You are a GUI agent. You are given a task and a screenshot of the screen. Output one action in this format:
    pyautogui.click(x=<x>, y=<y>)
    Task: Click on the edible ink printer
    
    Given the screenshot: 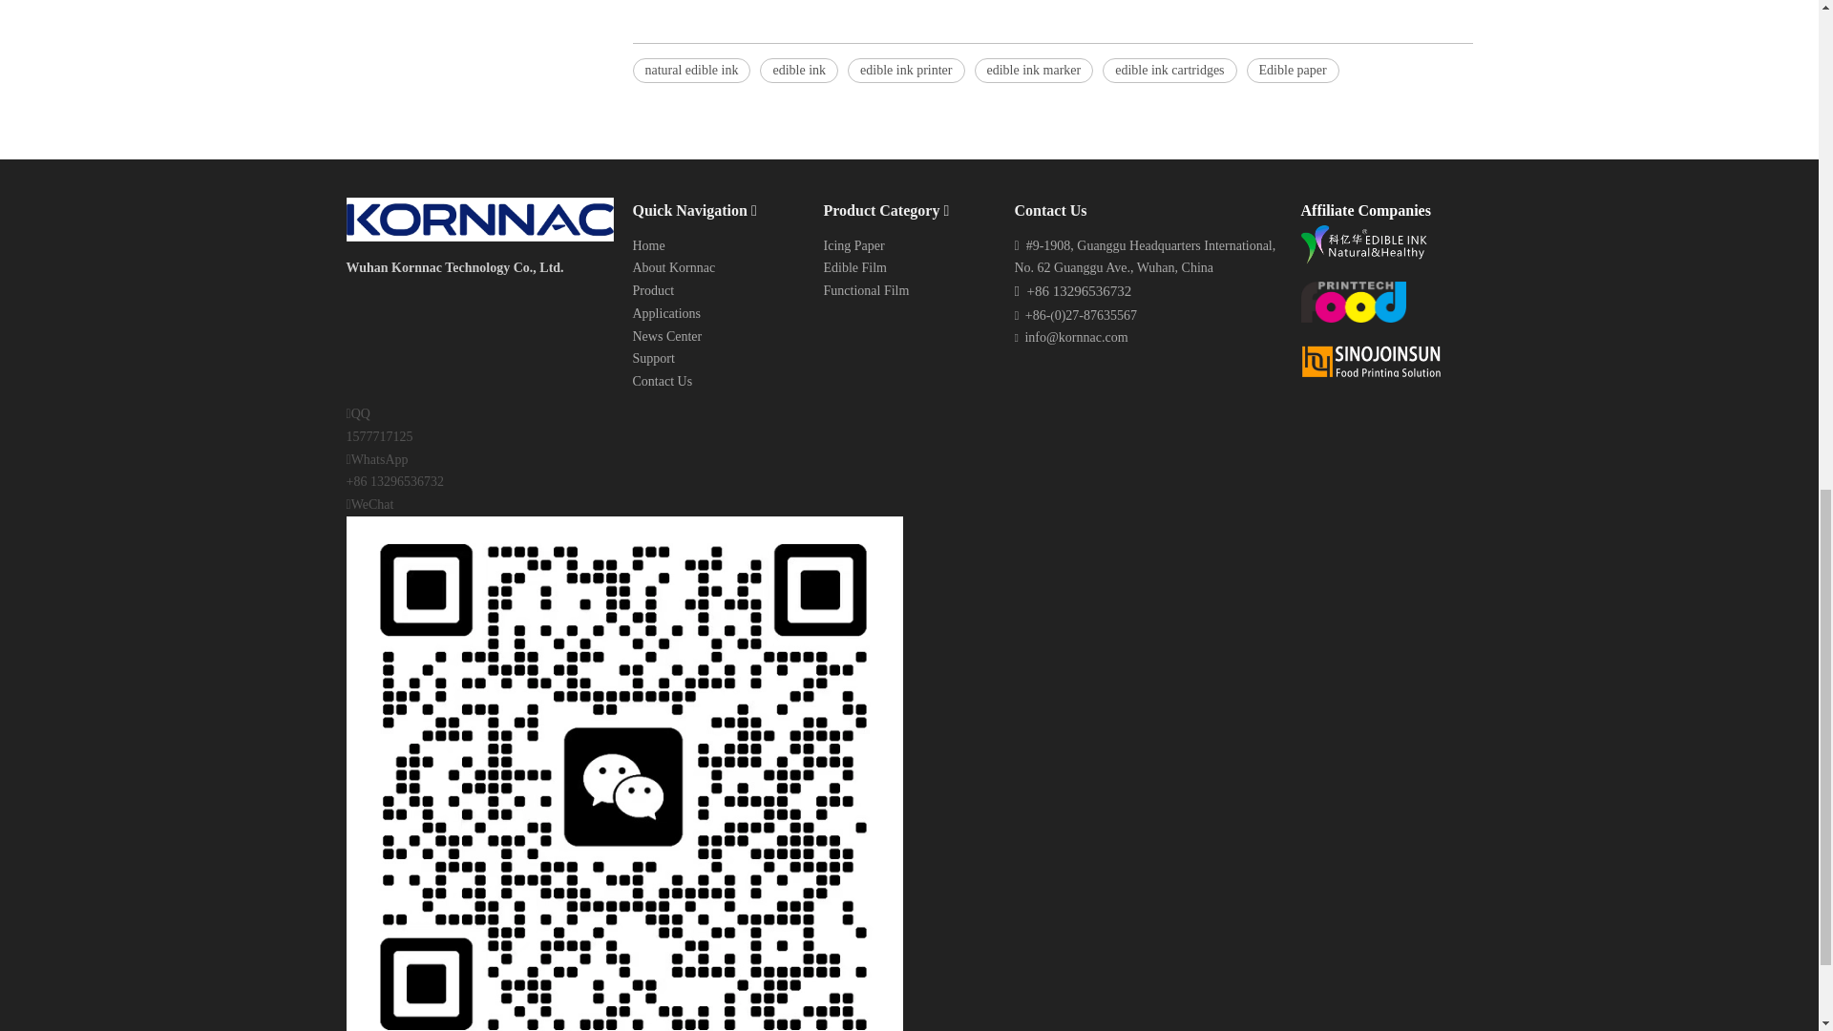 What is the action you would take?
    pyautogui.click(x=905, y=71)
    